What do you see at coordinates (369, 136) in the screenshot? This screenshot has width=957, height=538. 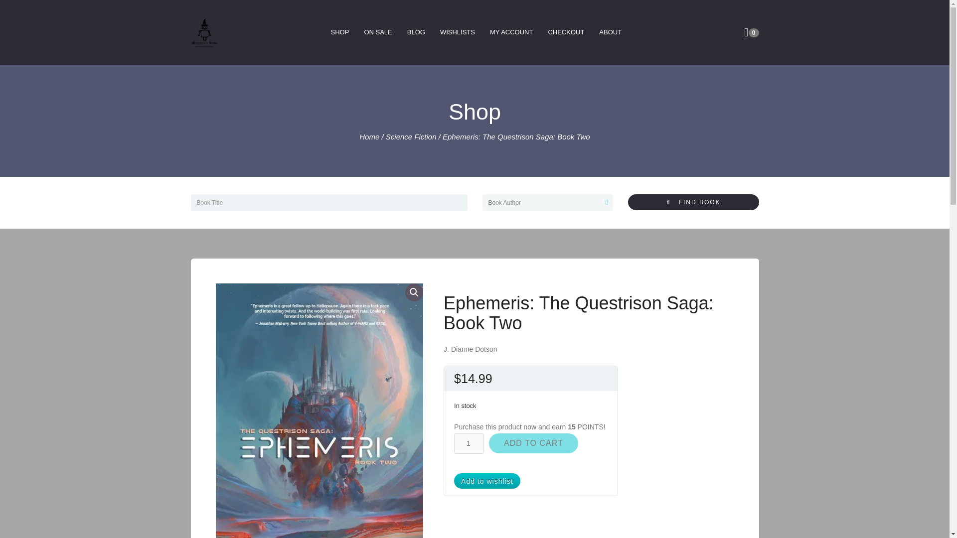 I see `Home` at bounding box center [369, 136].